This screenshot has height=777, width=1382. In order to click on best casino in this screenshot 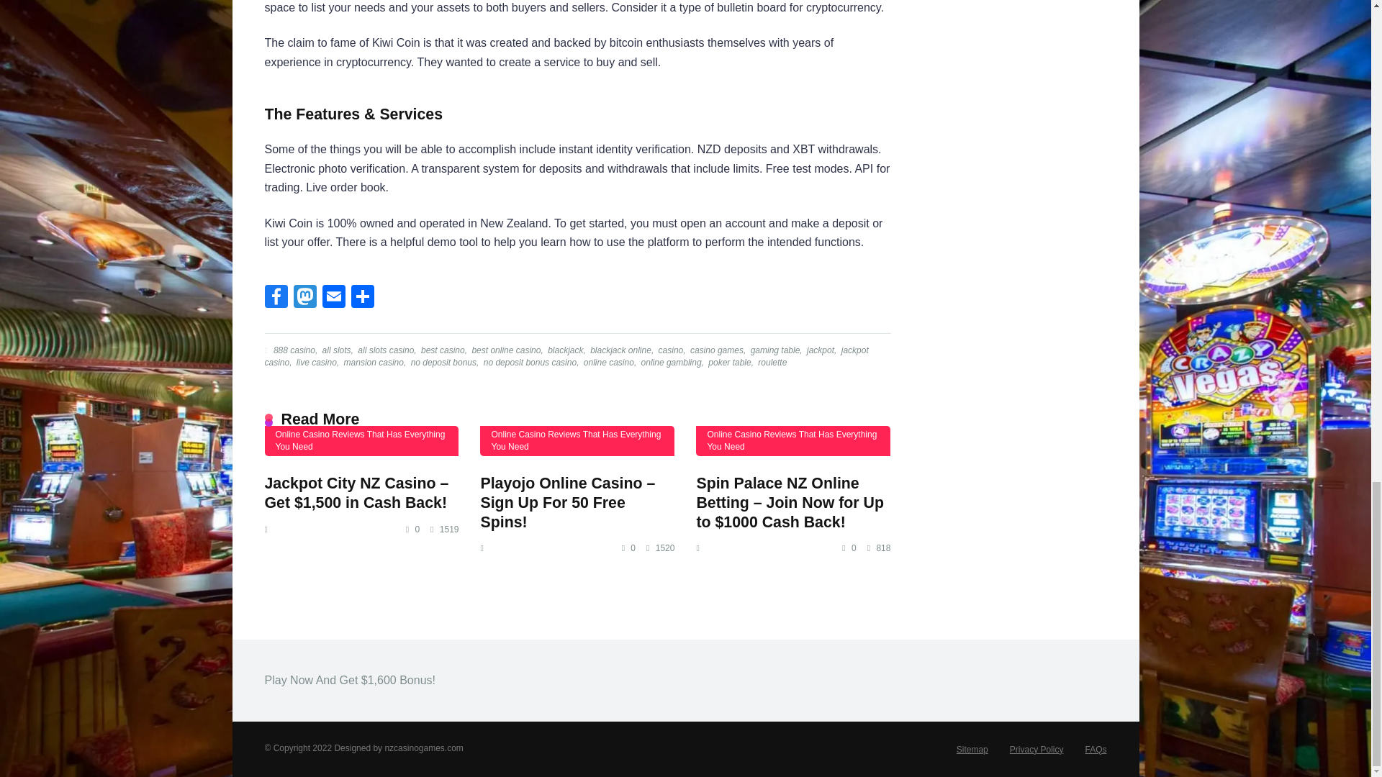, I will do `click(441, 350)`.